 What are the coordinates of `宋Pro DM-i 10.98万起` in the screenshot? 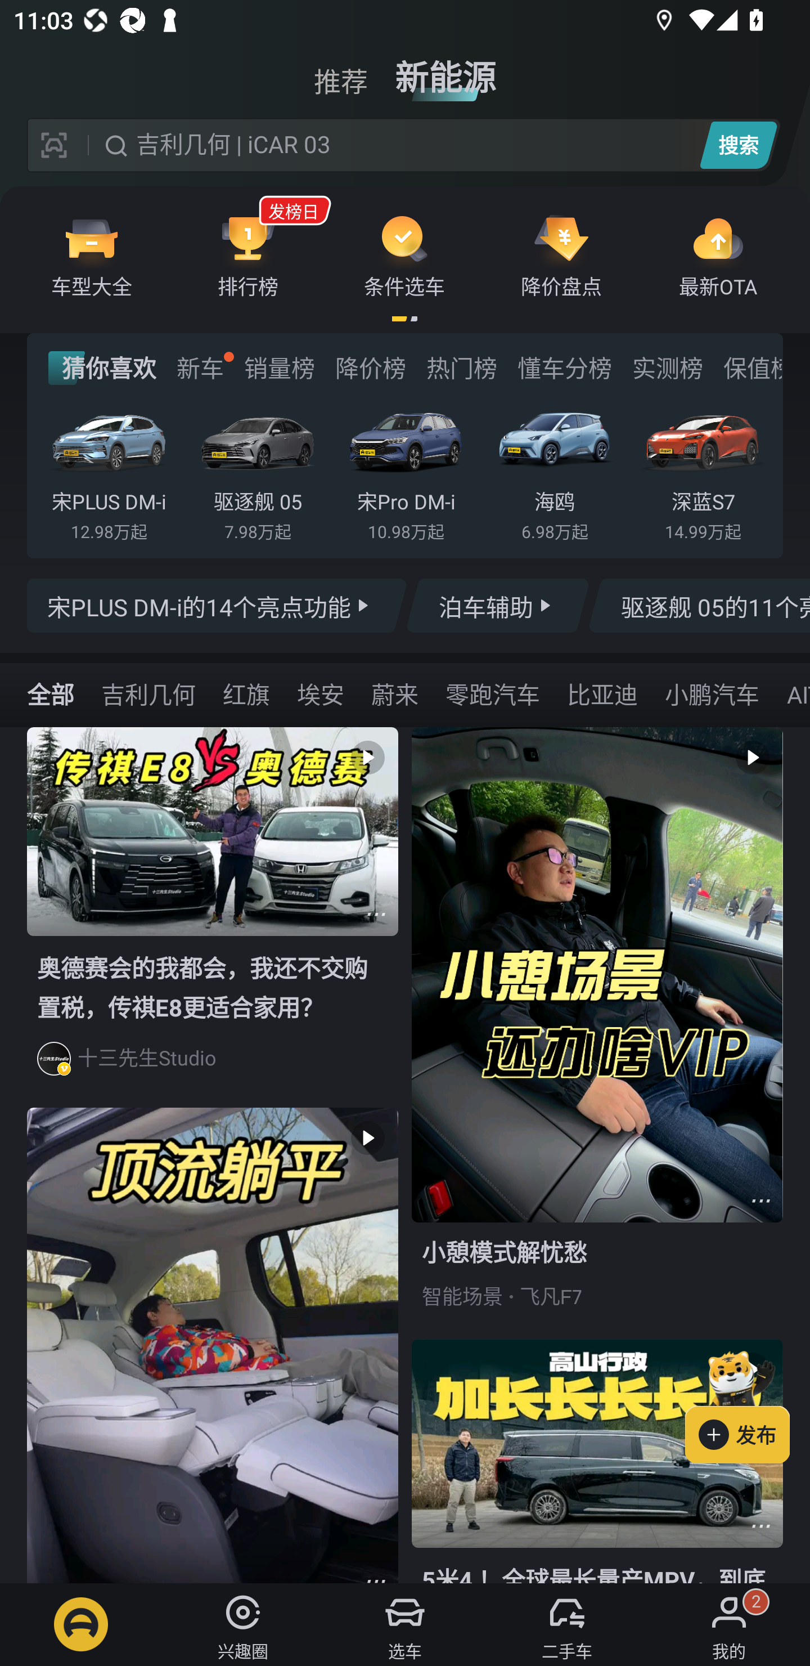 It's located at (406, 471).